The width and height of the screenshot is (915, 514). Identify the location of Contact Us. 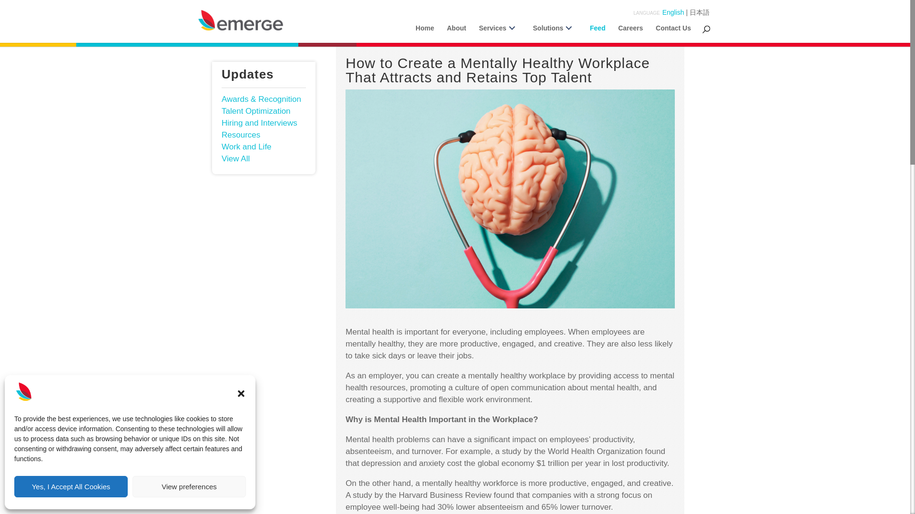
(673, 33).